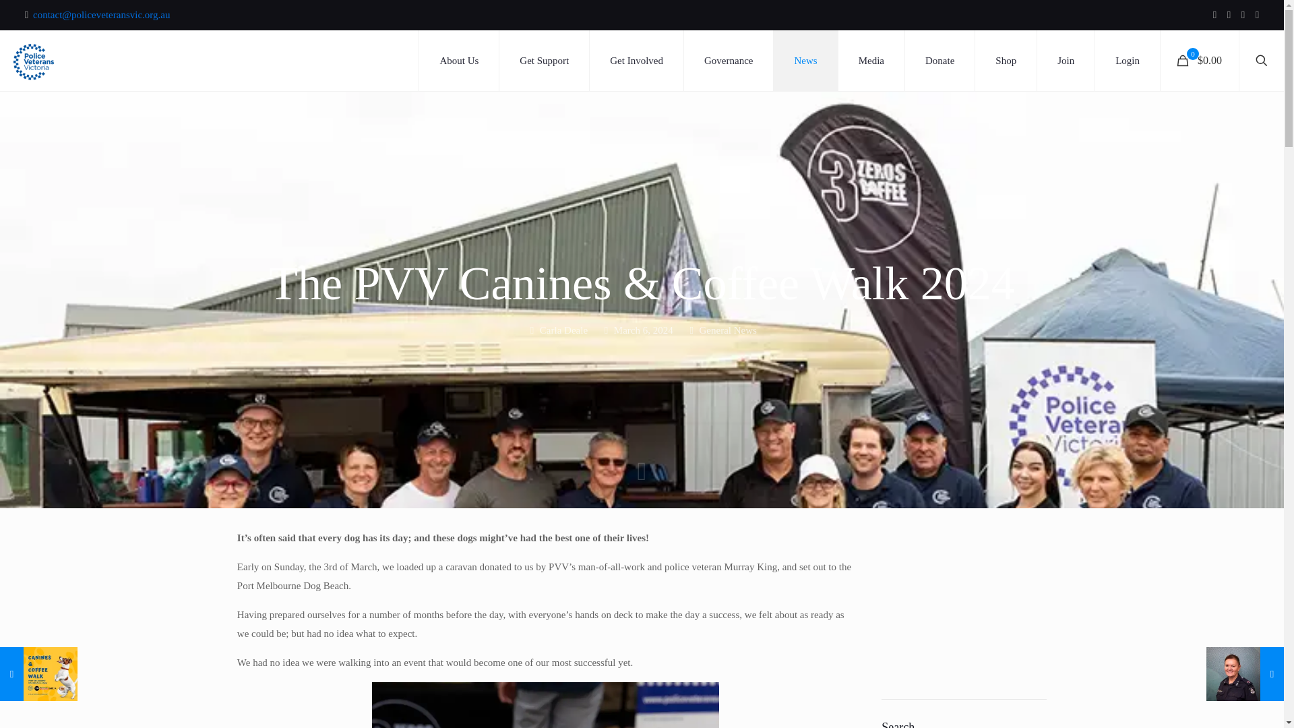 The image size is (1294, 728). I want to click on Carla Deale, so click(563, 330).